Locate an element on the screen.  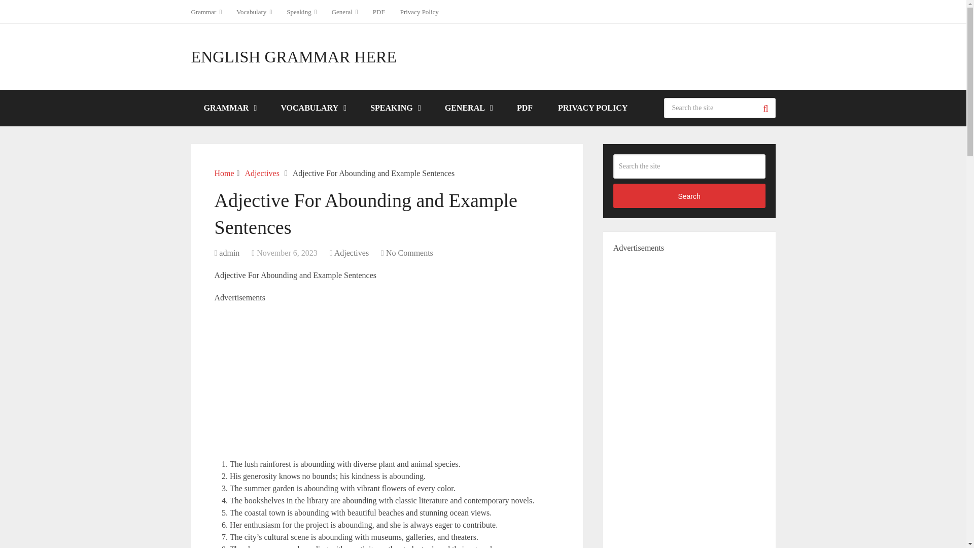
Grammar is located at coordinates (210, 12).